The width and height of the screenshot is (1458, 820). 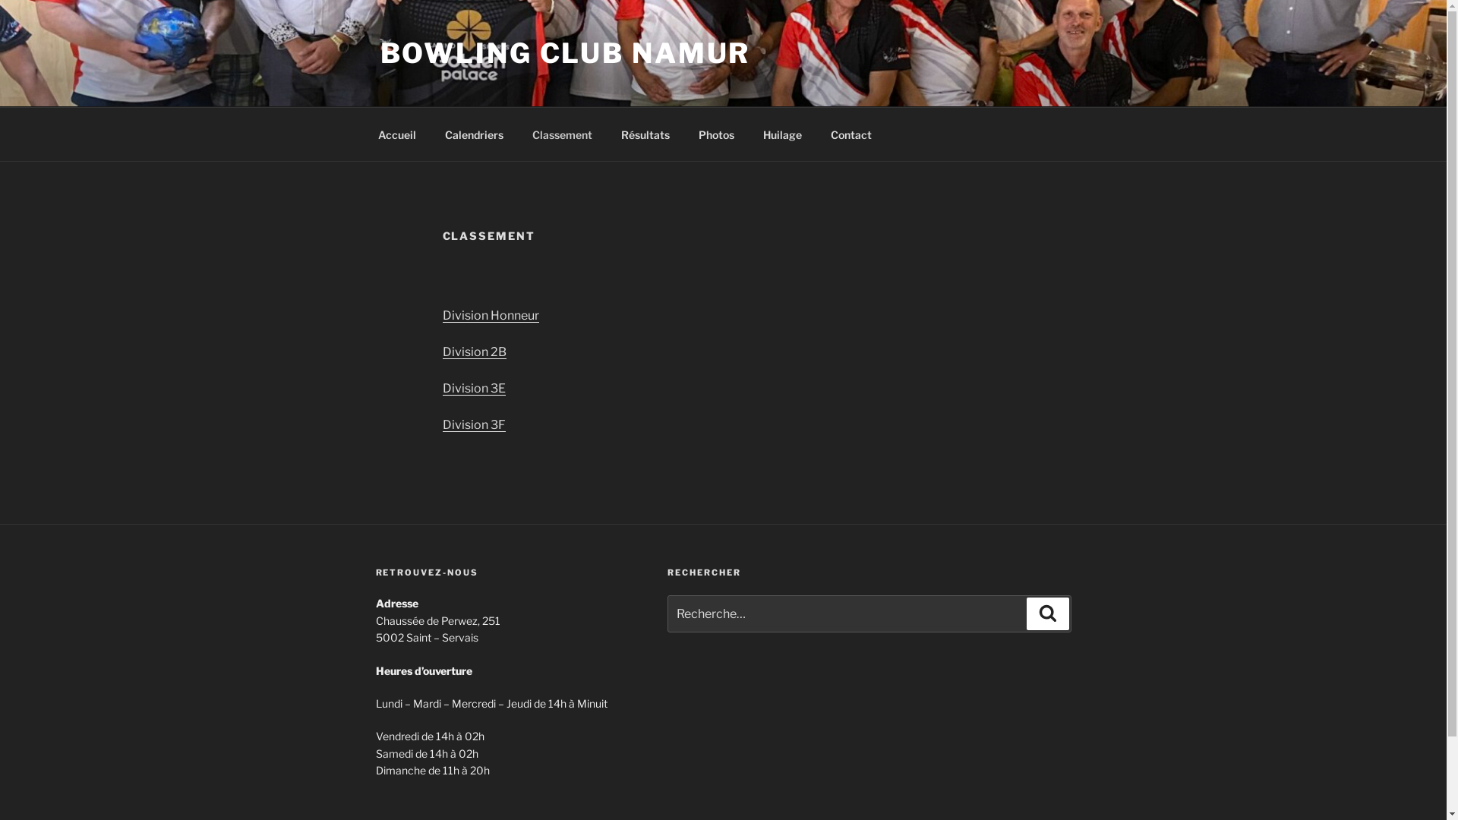 What do you see at coordinates (474, 352) in the screenshot?
I see `Division 2B` at bounding box center [474, 352].